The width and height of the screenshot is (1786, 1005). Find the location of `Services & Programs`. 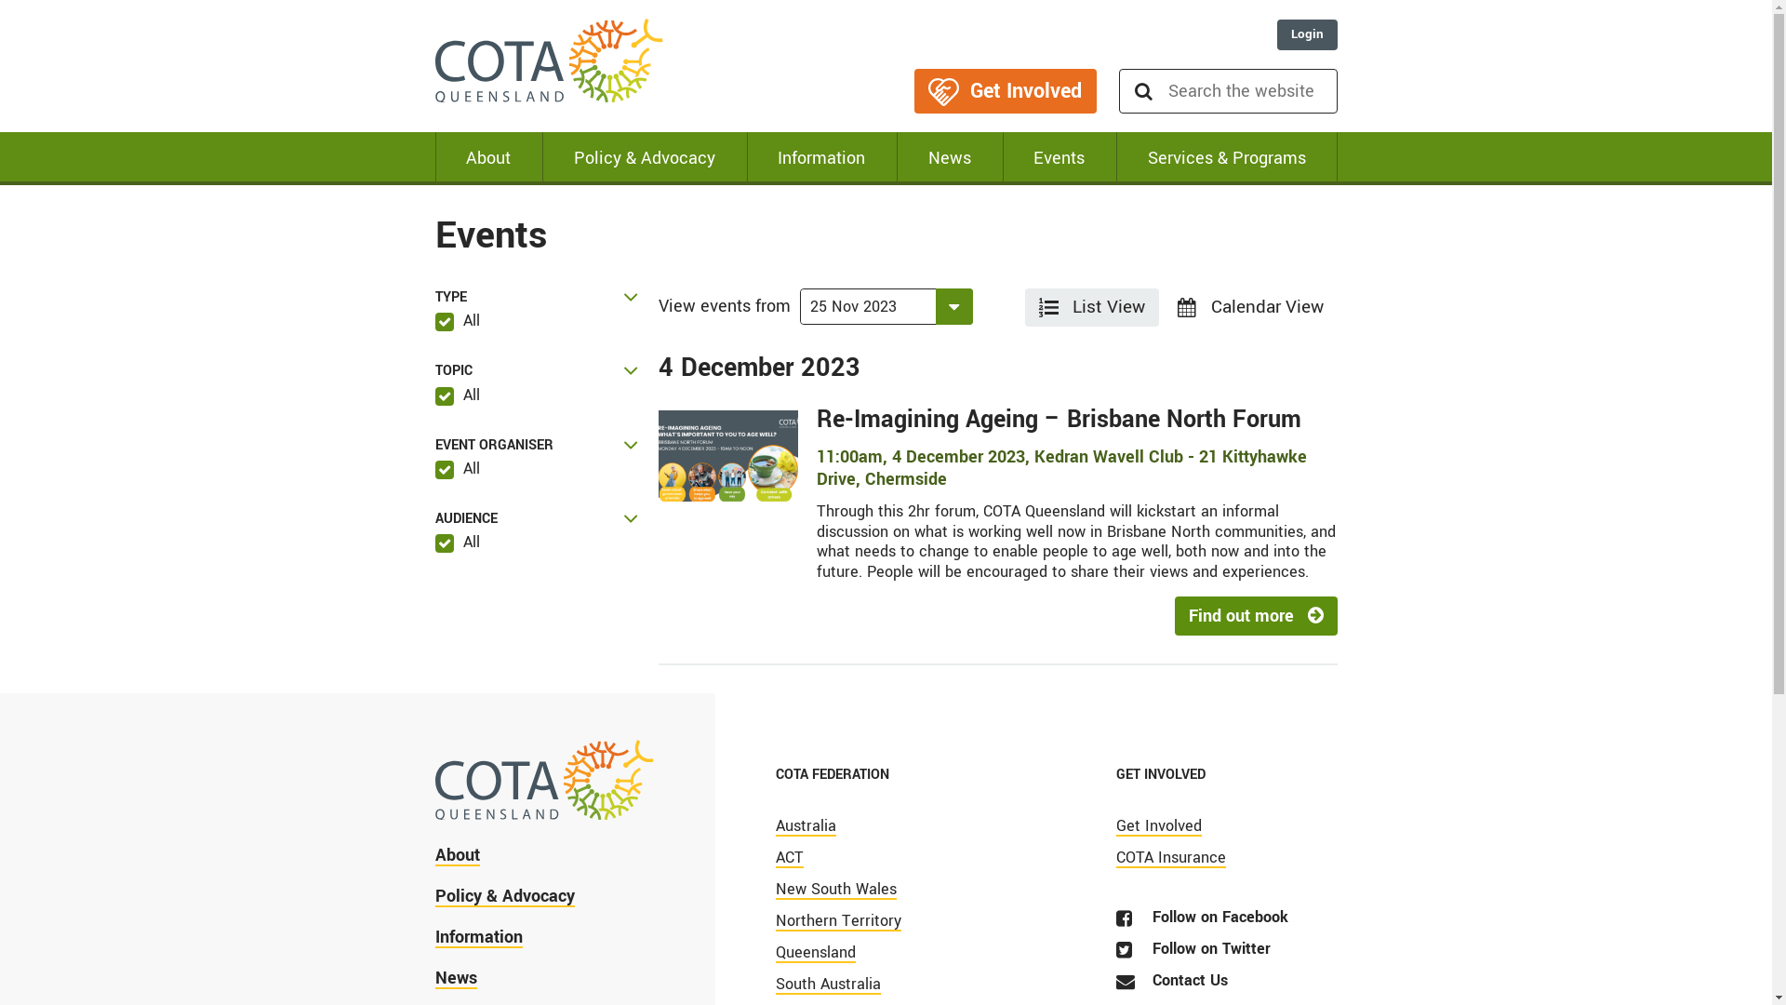

Services & Programs is located at coordinates (1227, 158).